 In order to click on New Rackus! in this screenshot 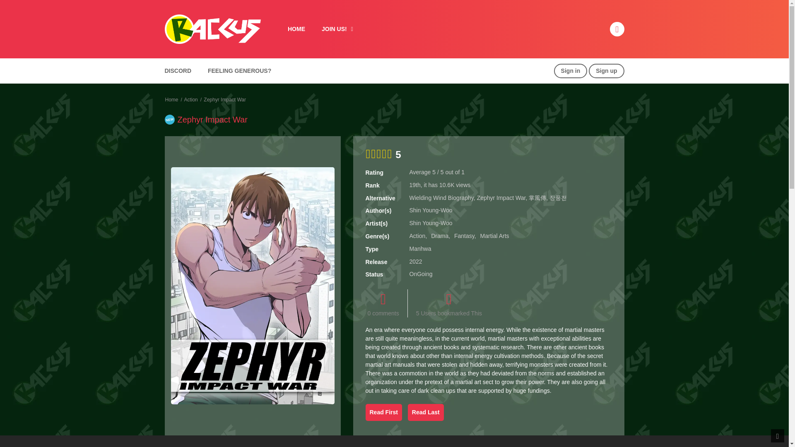, I will do `click(212, 28)`.